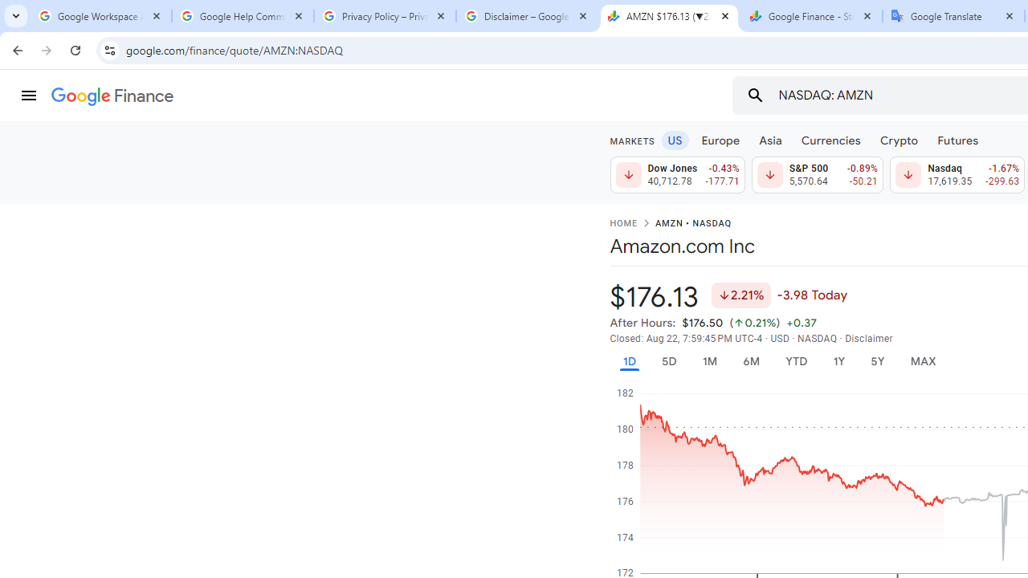 The image size is (1028, 578). What do you see at coordinates (796, 361) in the screenshot?
I see `YTD` at bounding box center [796, 361].